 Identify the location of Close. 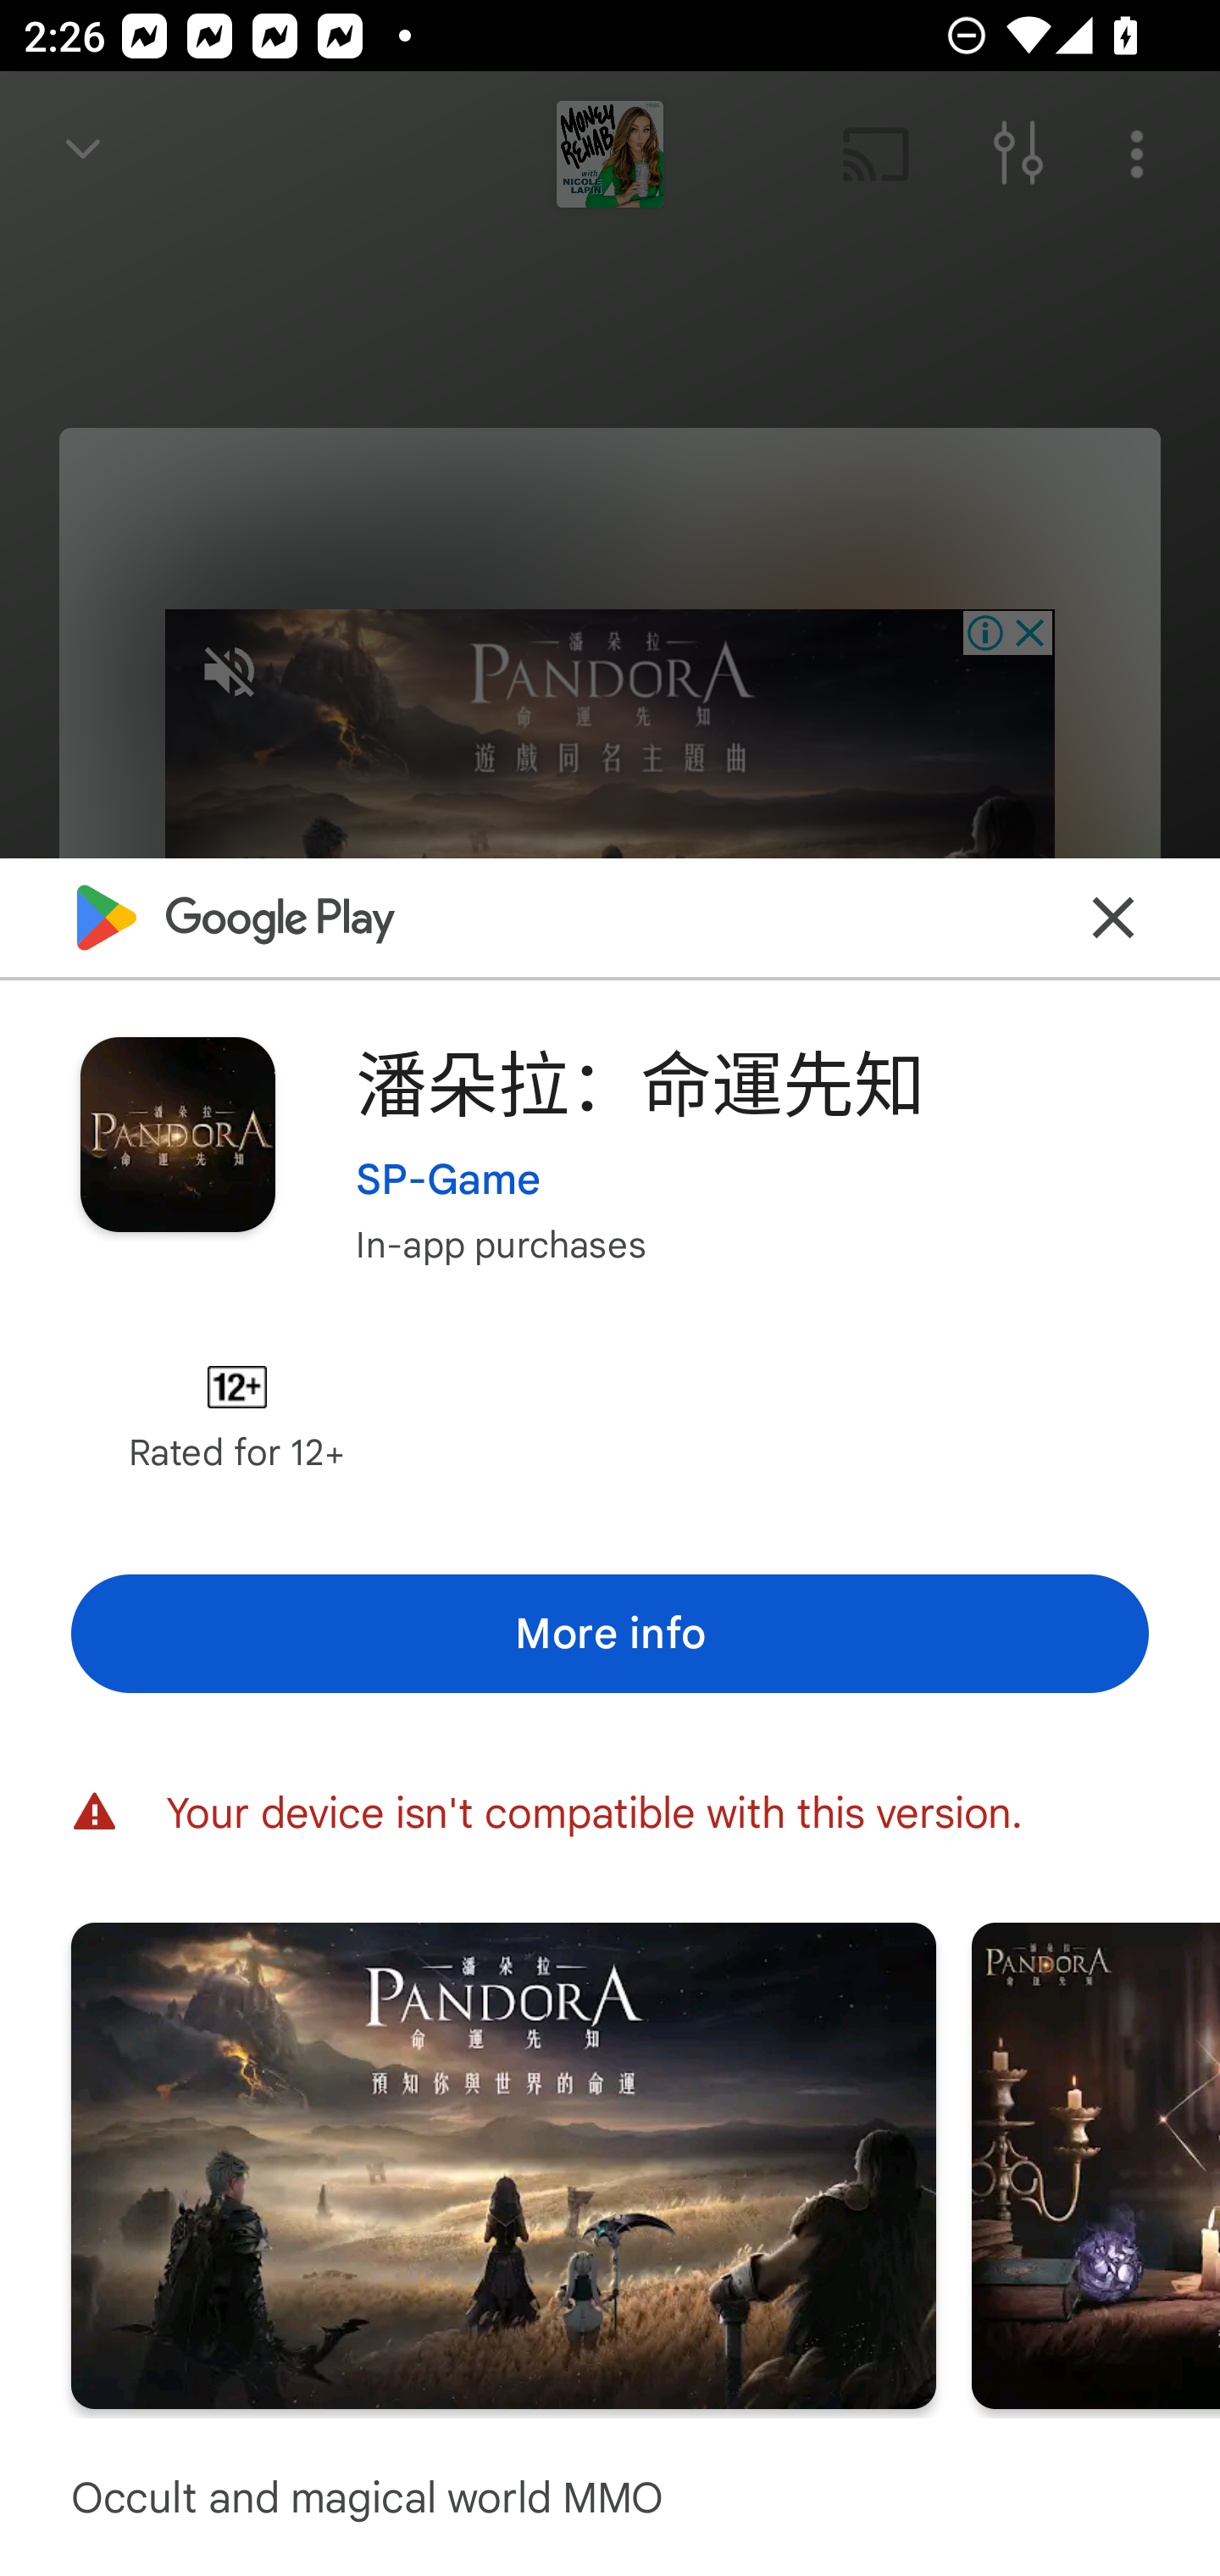
(1113, 917).